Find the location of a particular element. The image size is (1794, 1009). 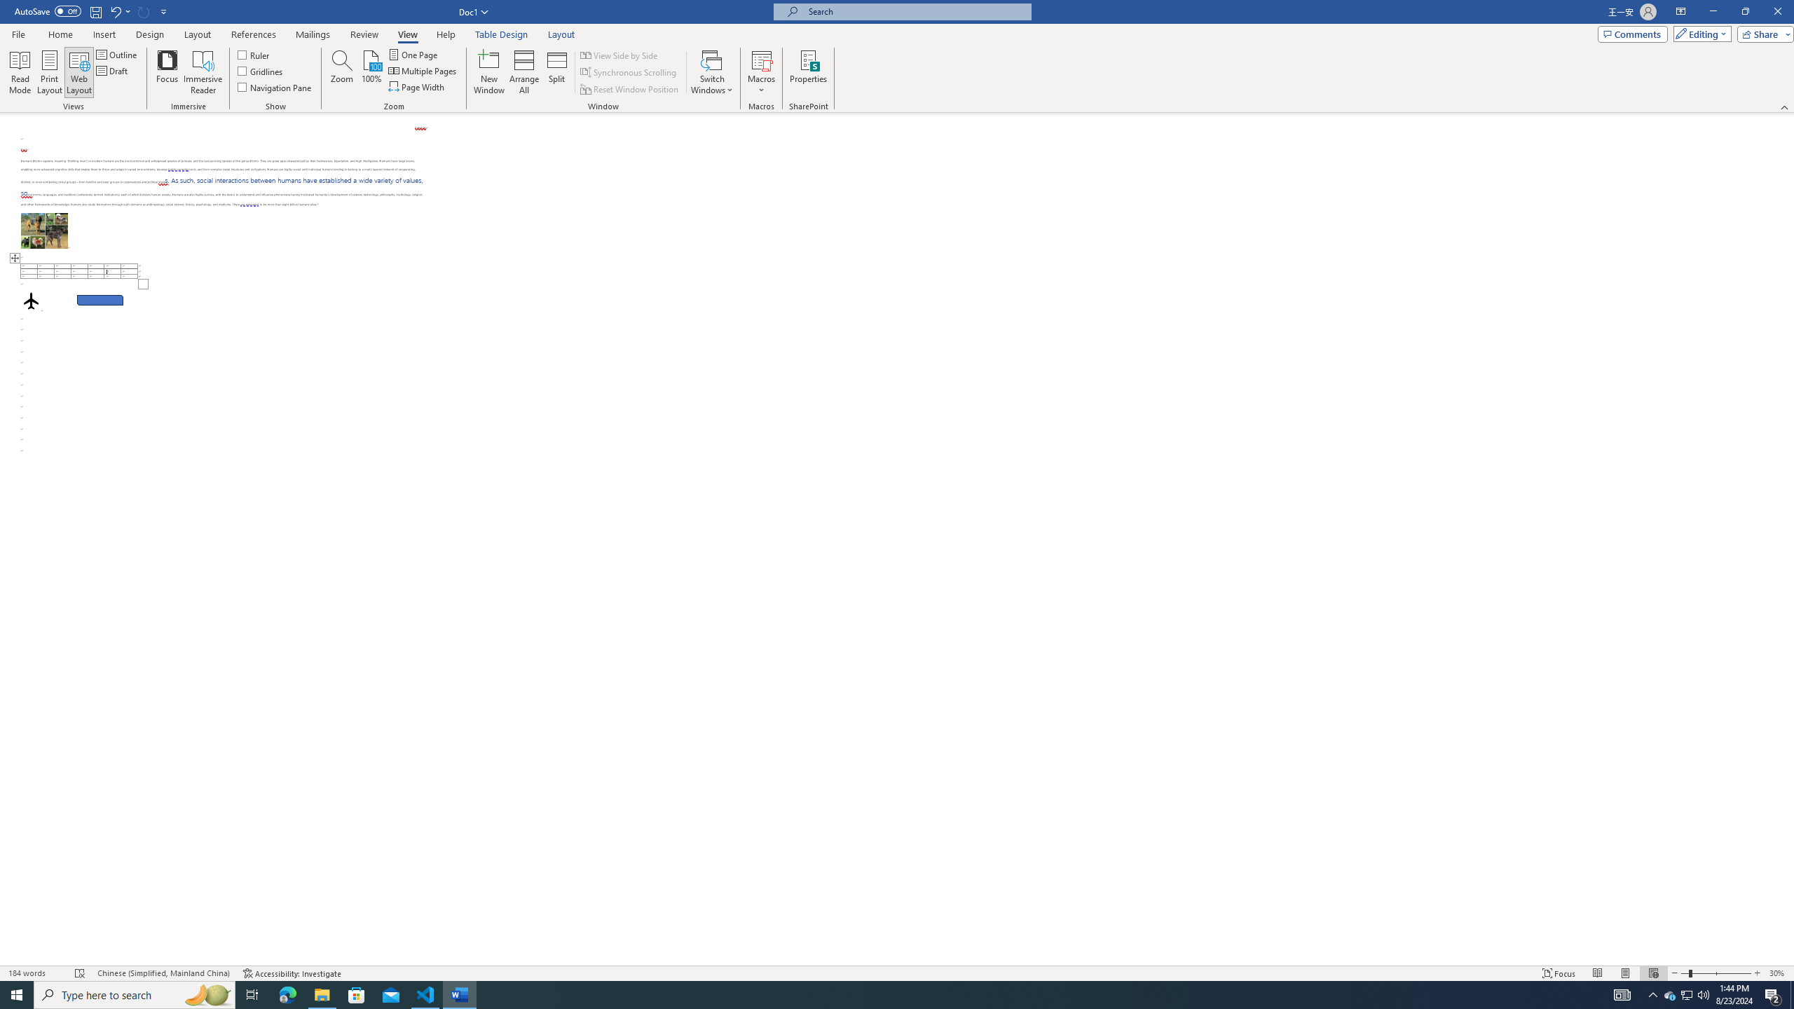

Read Mode is located at coordinates (20, 72).